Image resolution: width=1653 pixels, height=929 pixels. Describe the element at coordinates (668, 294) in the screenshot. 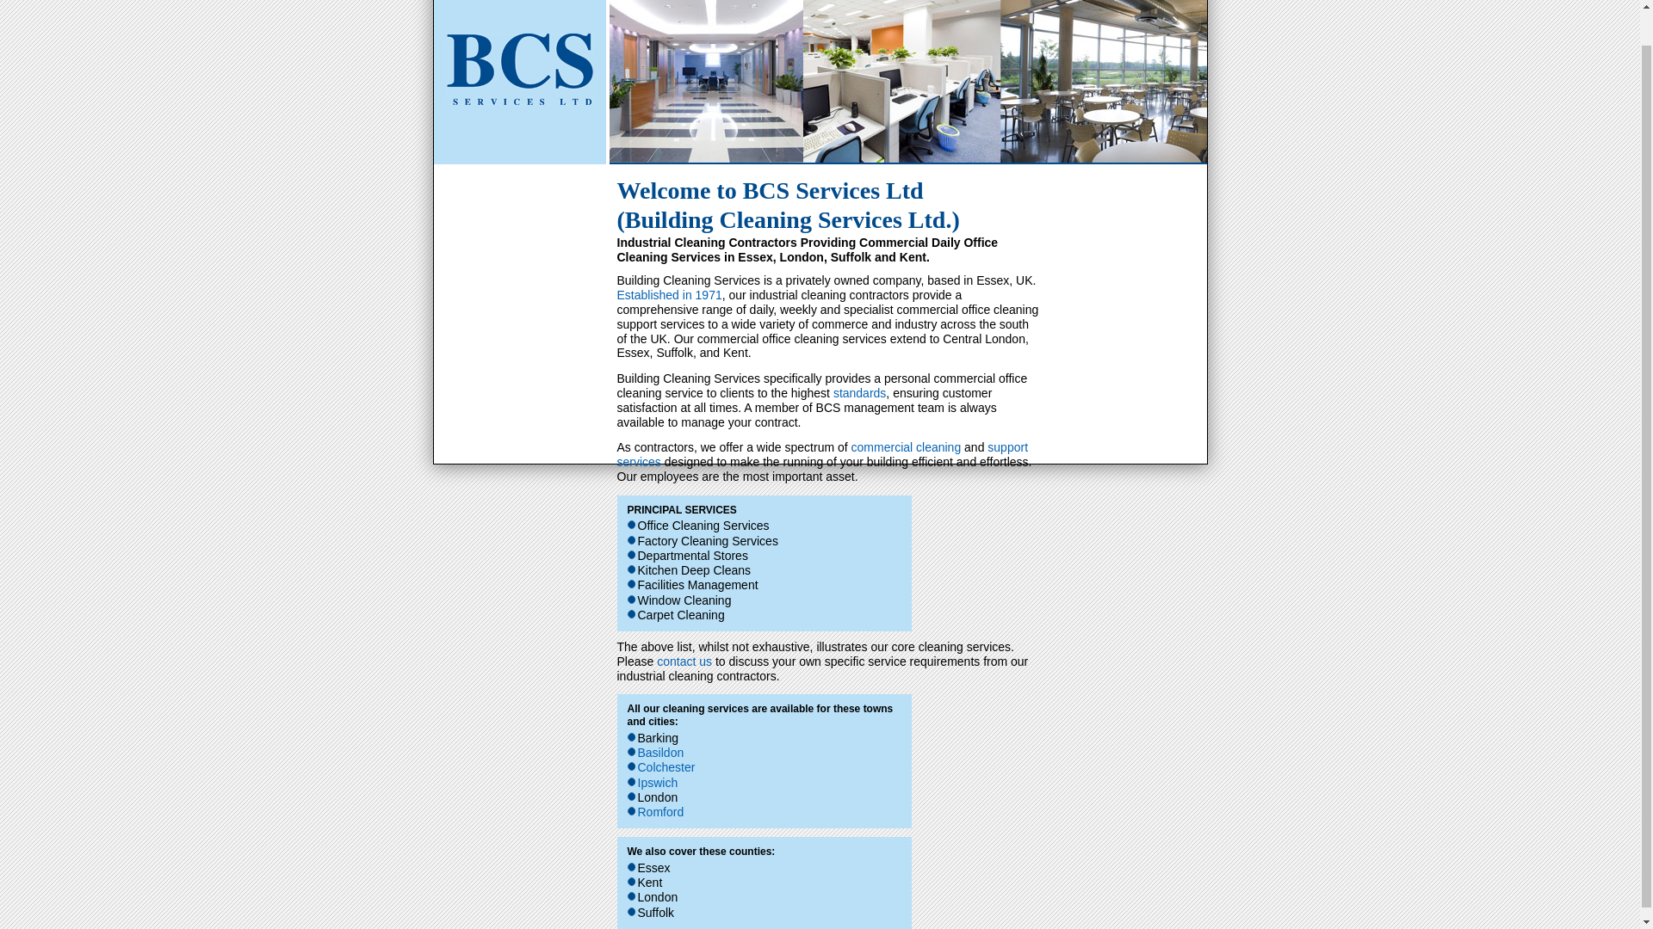

I see `About Building Cleaning Services Limited` at that location.